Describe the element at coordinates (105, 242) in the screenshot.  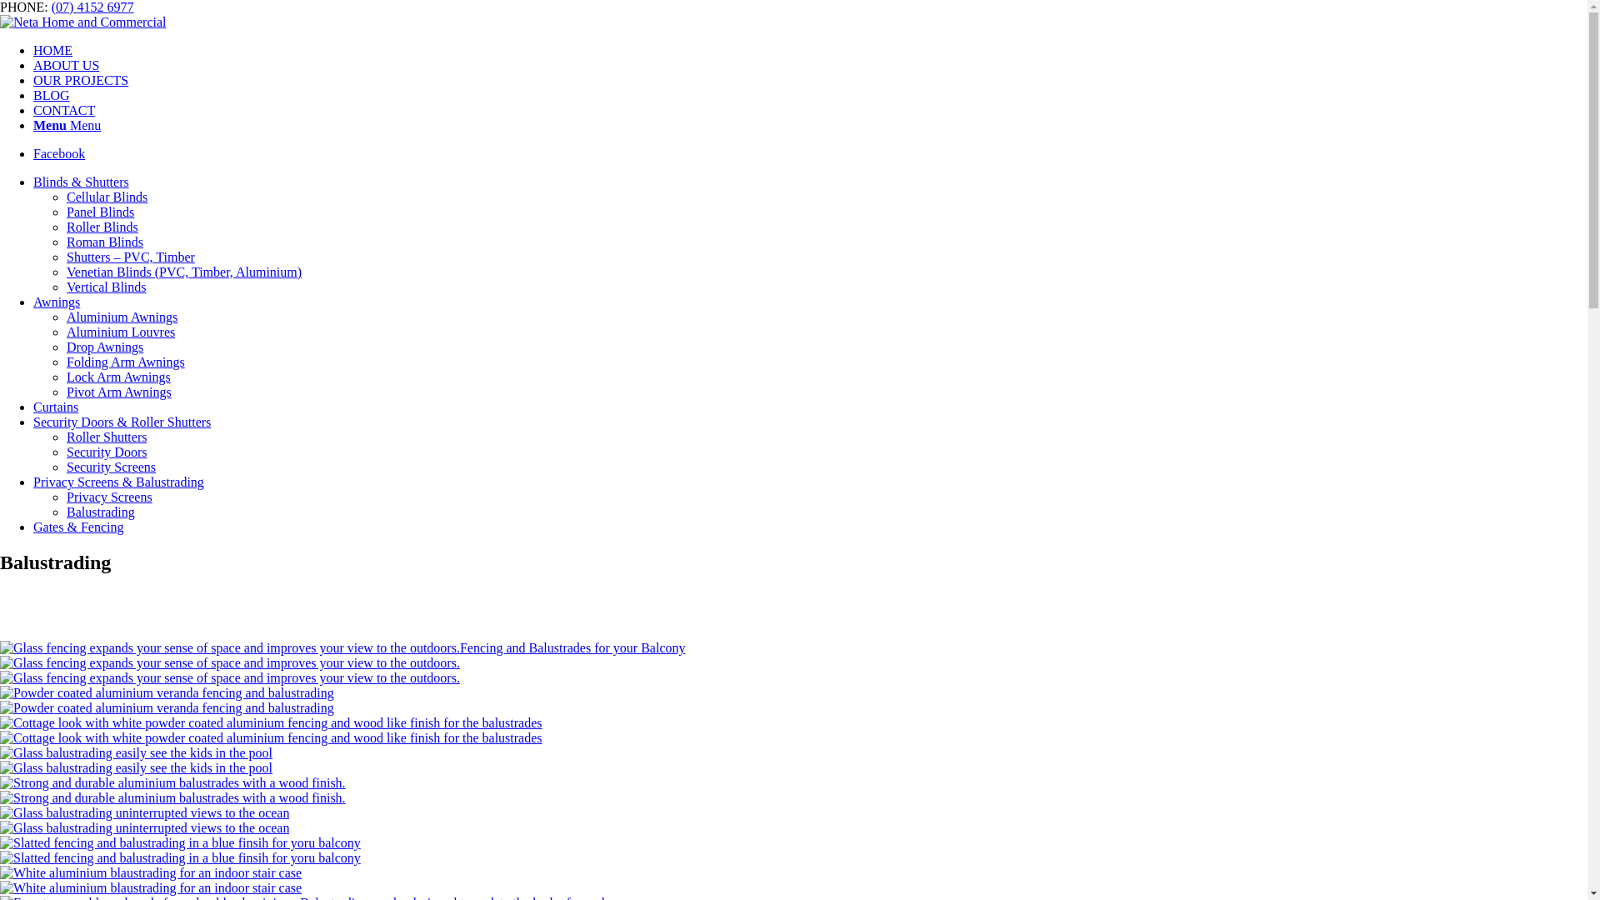
I see `Roman Blinds` at that location.